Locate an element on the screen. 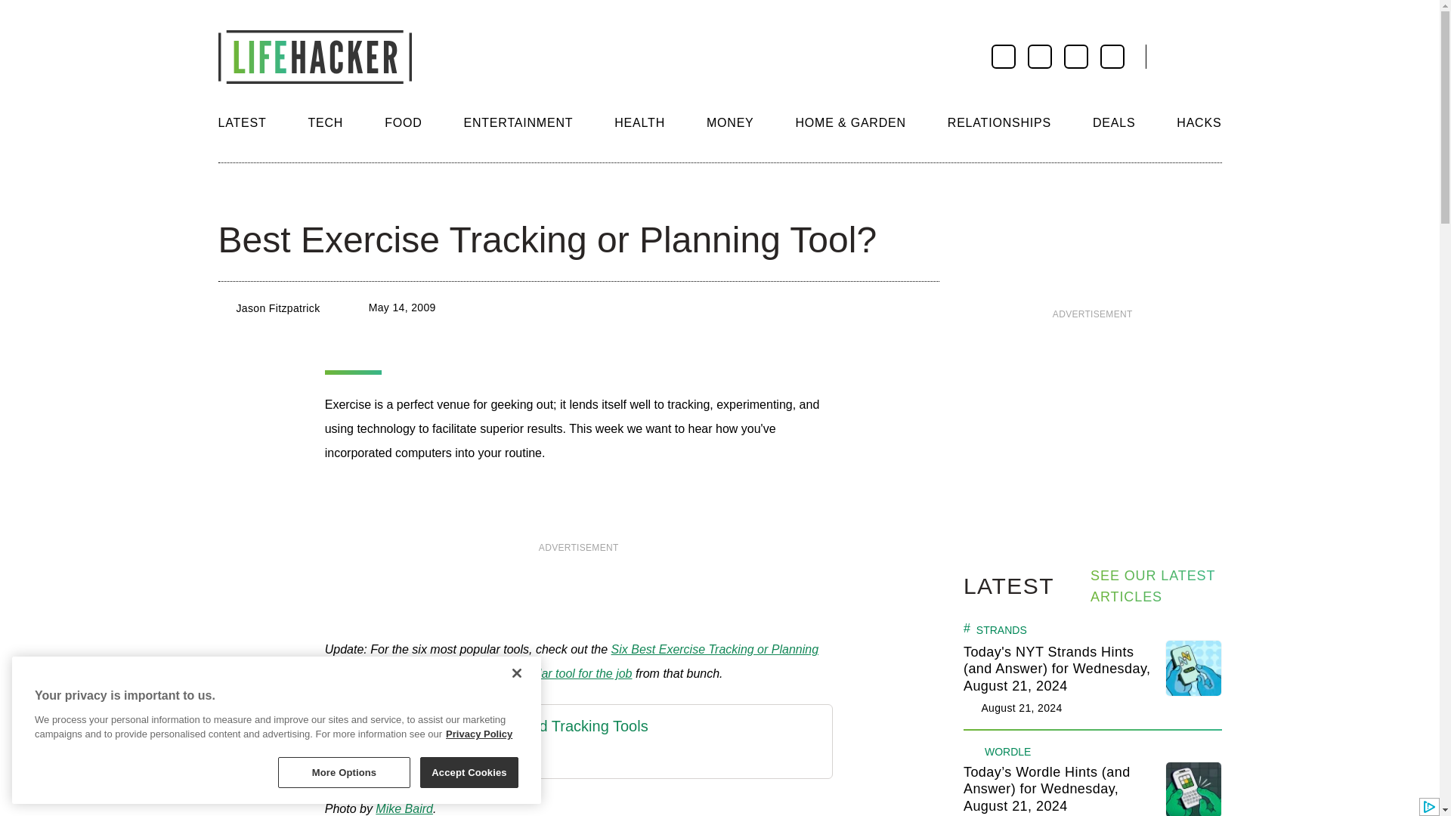  HACKS is located at coordinates (1199, 122).